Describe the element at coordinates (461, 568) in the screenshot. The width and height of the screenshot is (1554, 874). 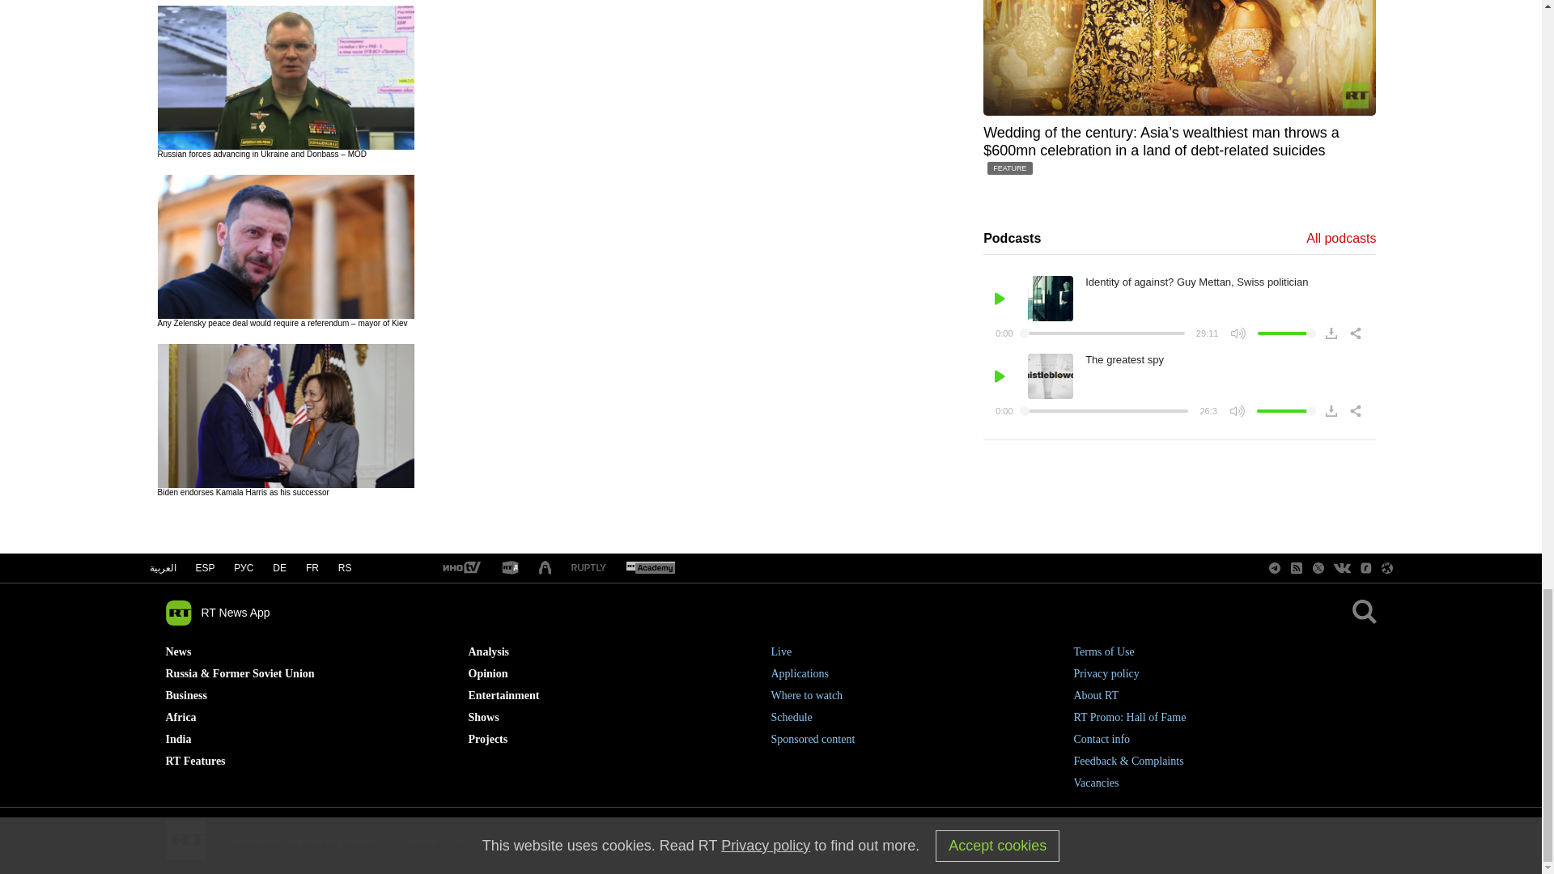
I see `RT ` at that location.